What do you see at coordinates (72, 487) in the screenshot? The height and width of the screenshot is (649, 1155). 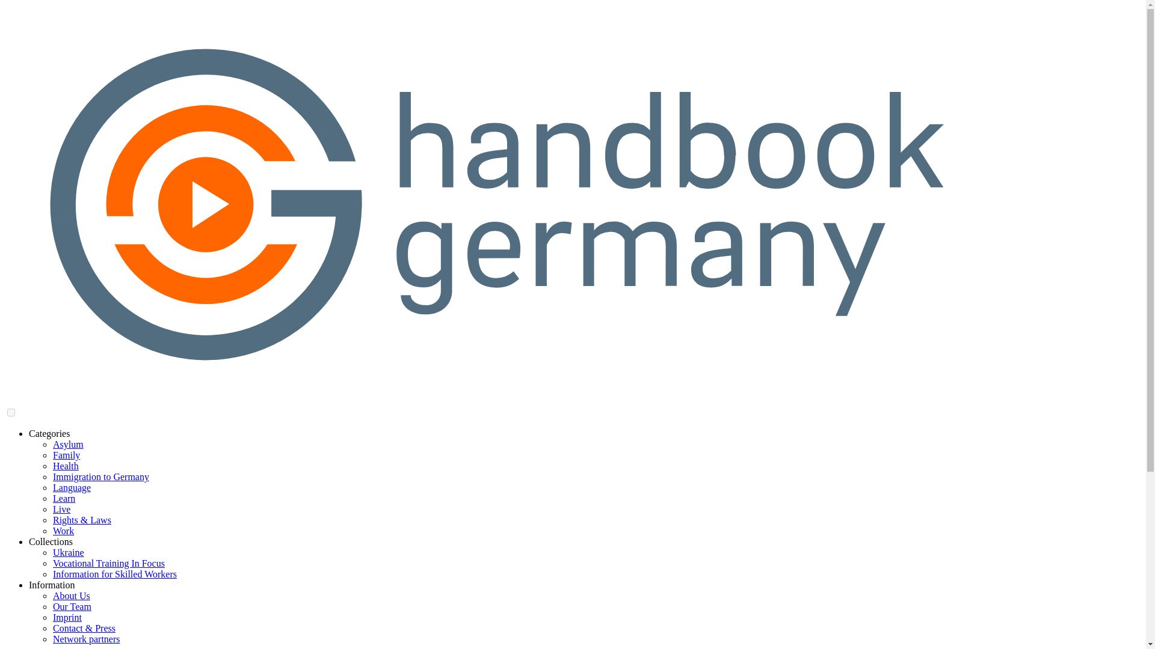 I see `Language` at bounding box center [72, 487].